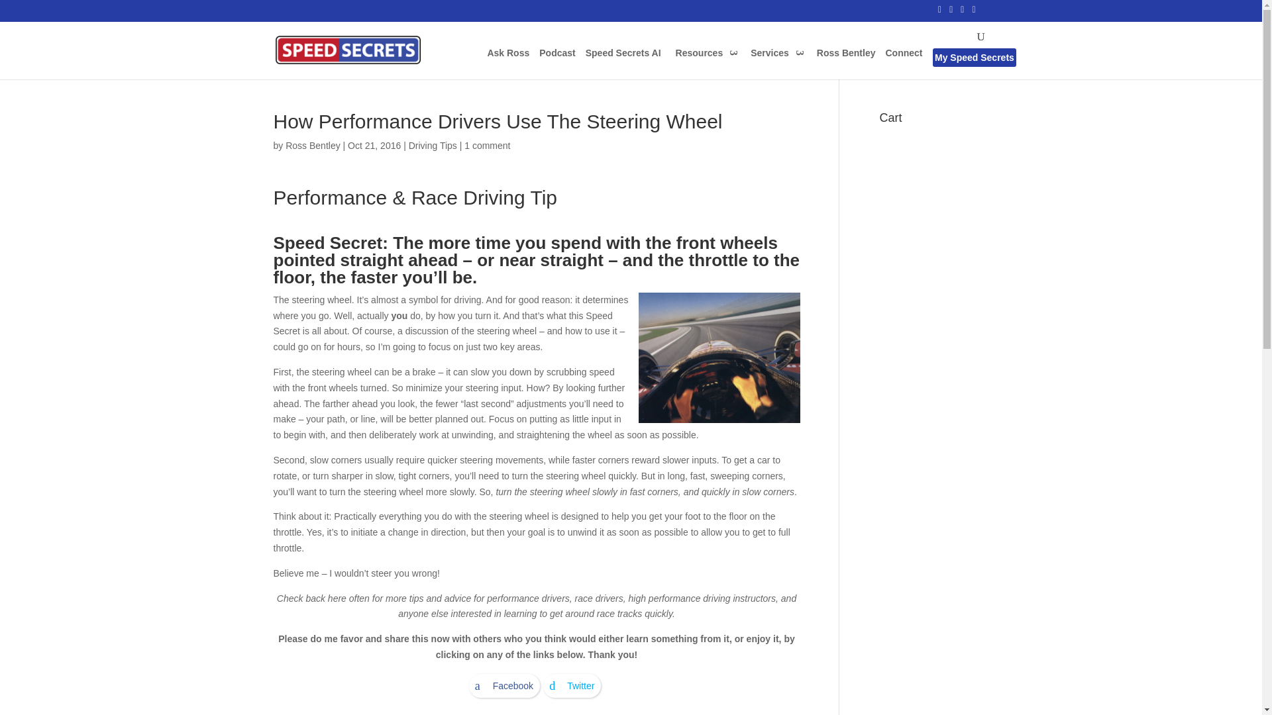  I want to click on Ross Bentley, so click(846, 64).